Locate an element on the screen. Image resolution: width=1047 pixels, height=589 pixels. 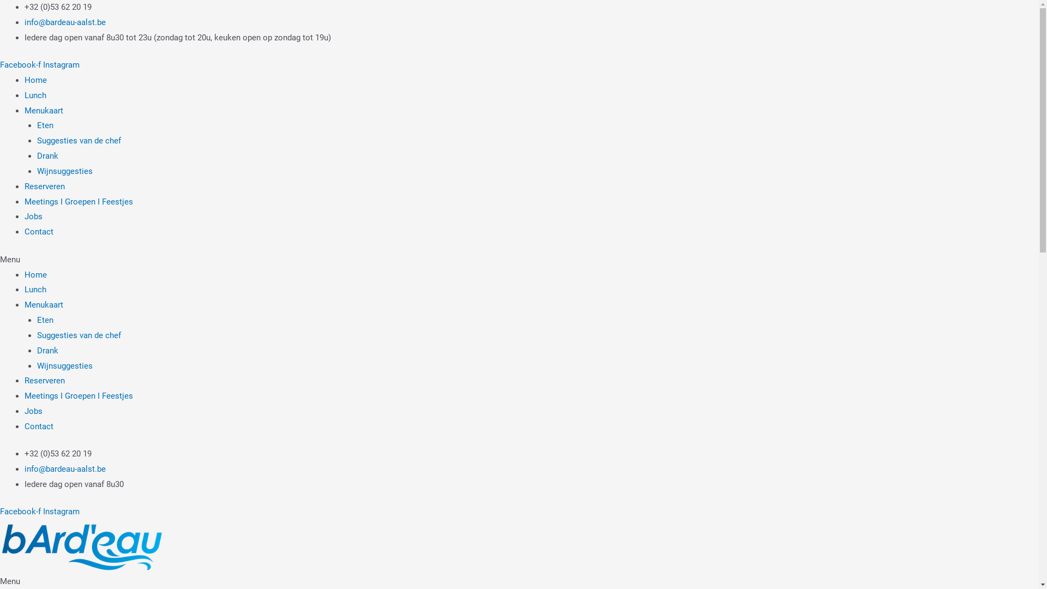
Facebook-f is located at coordinates (22, 512).